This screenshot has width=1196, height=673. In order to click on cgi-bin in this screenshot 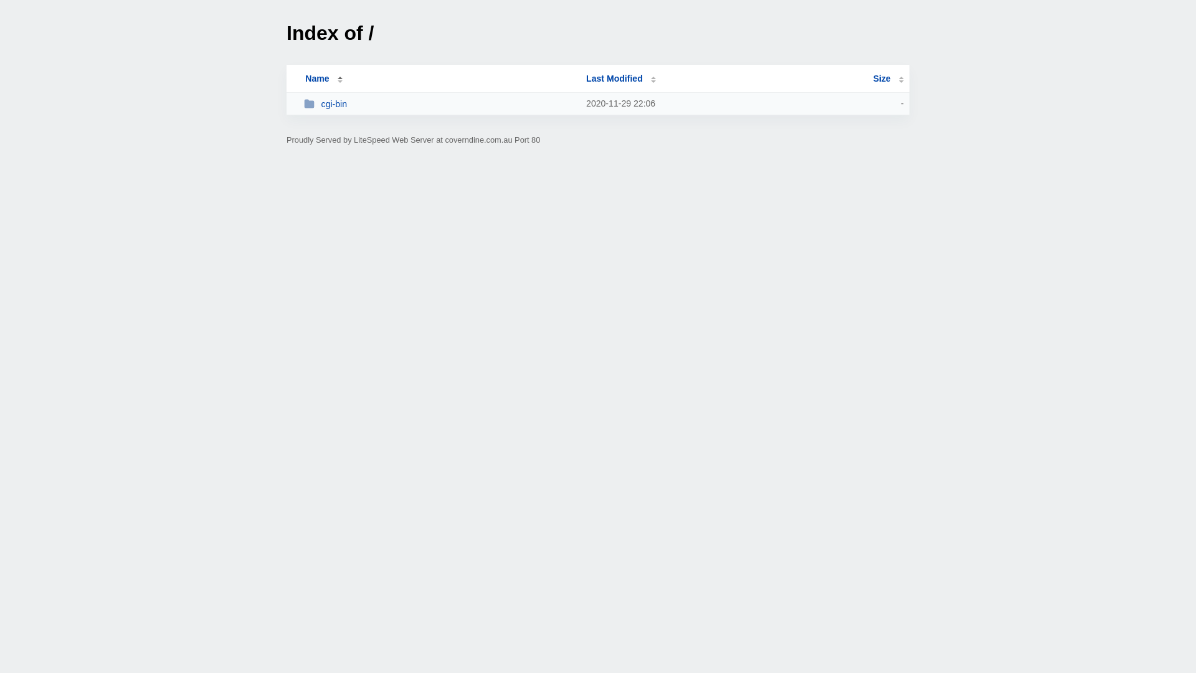, I will do `click(440, 103)`.